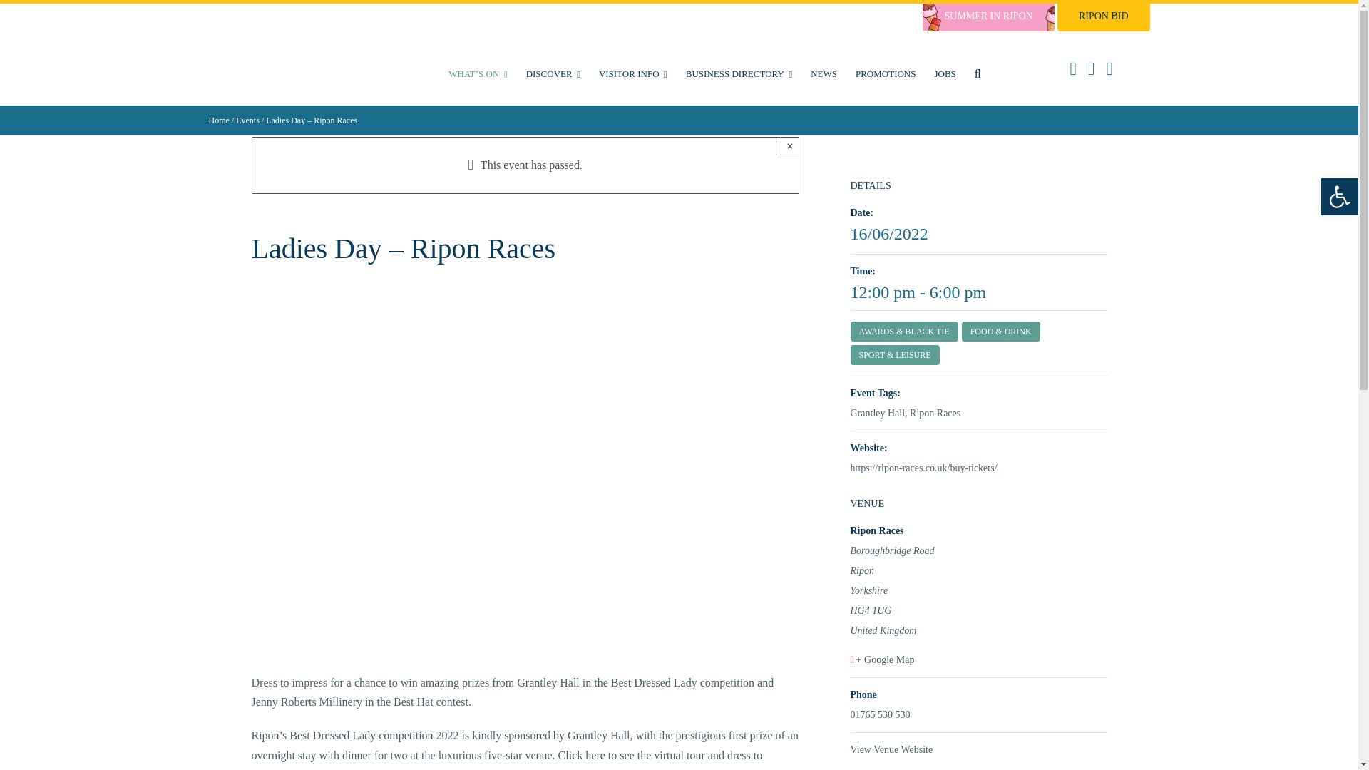  I want to click on 2022-06-16, so click(888, 234).